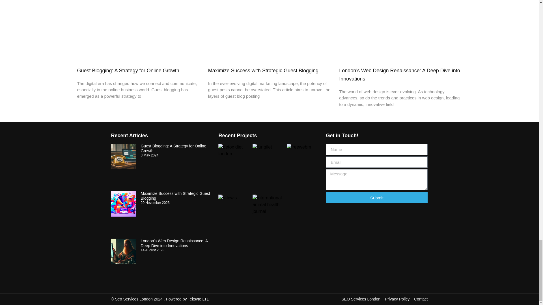 The image size is (543, 305). I want to click on Web design services, so click(199, 299).